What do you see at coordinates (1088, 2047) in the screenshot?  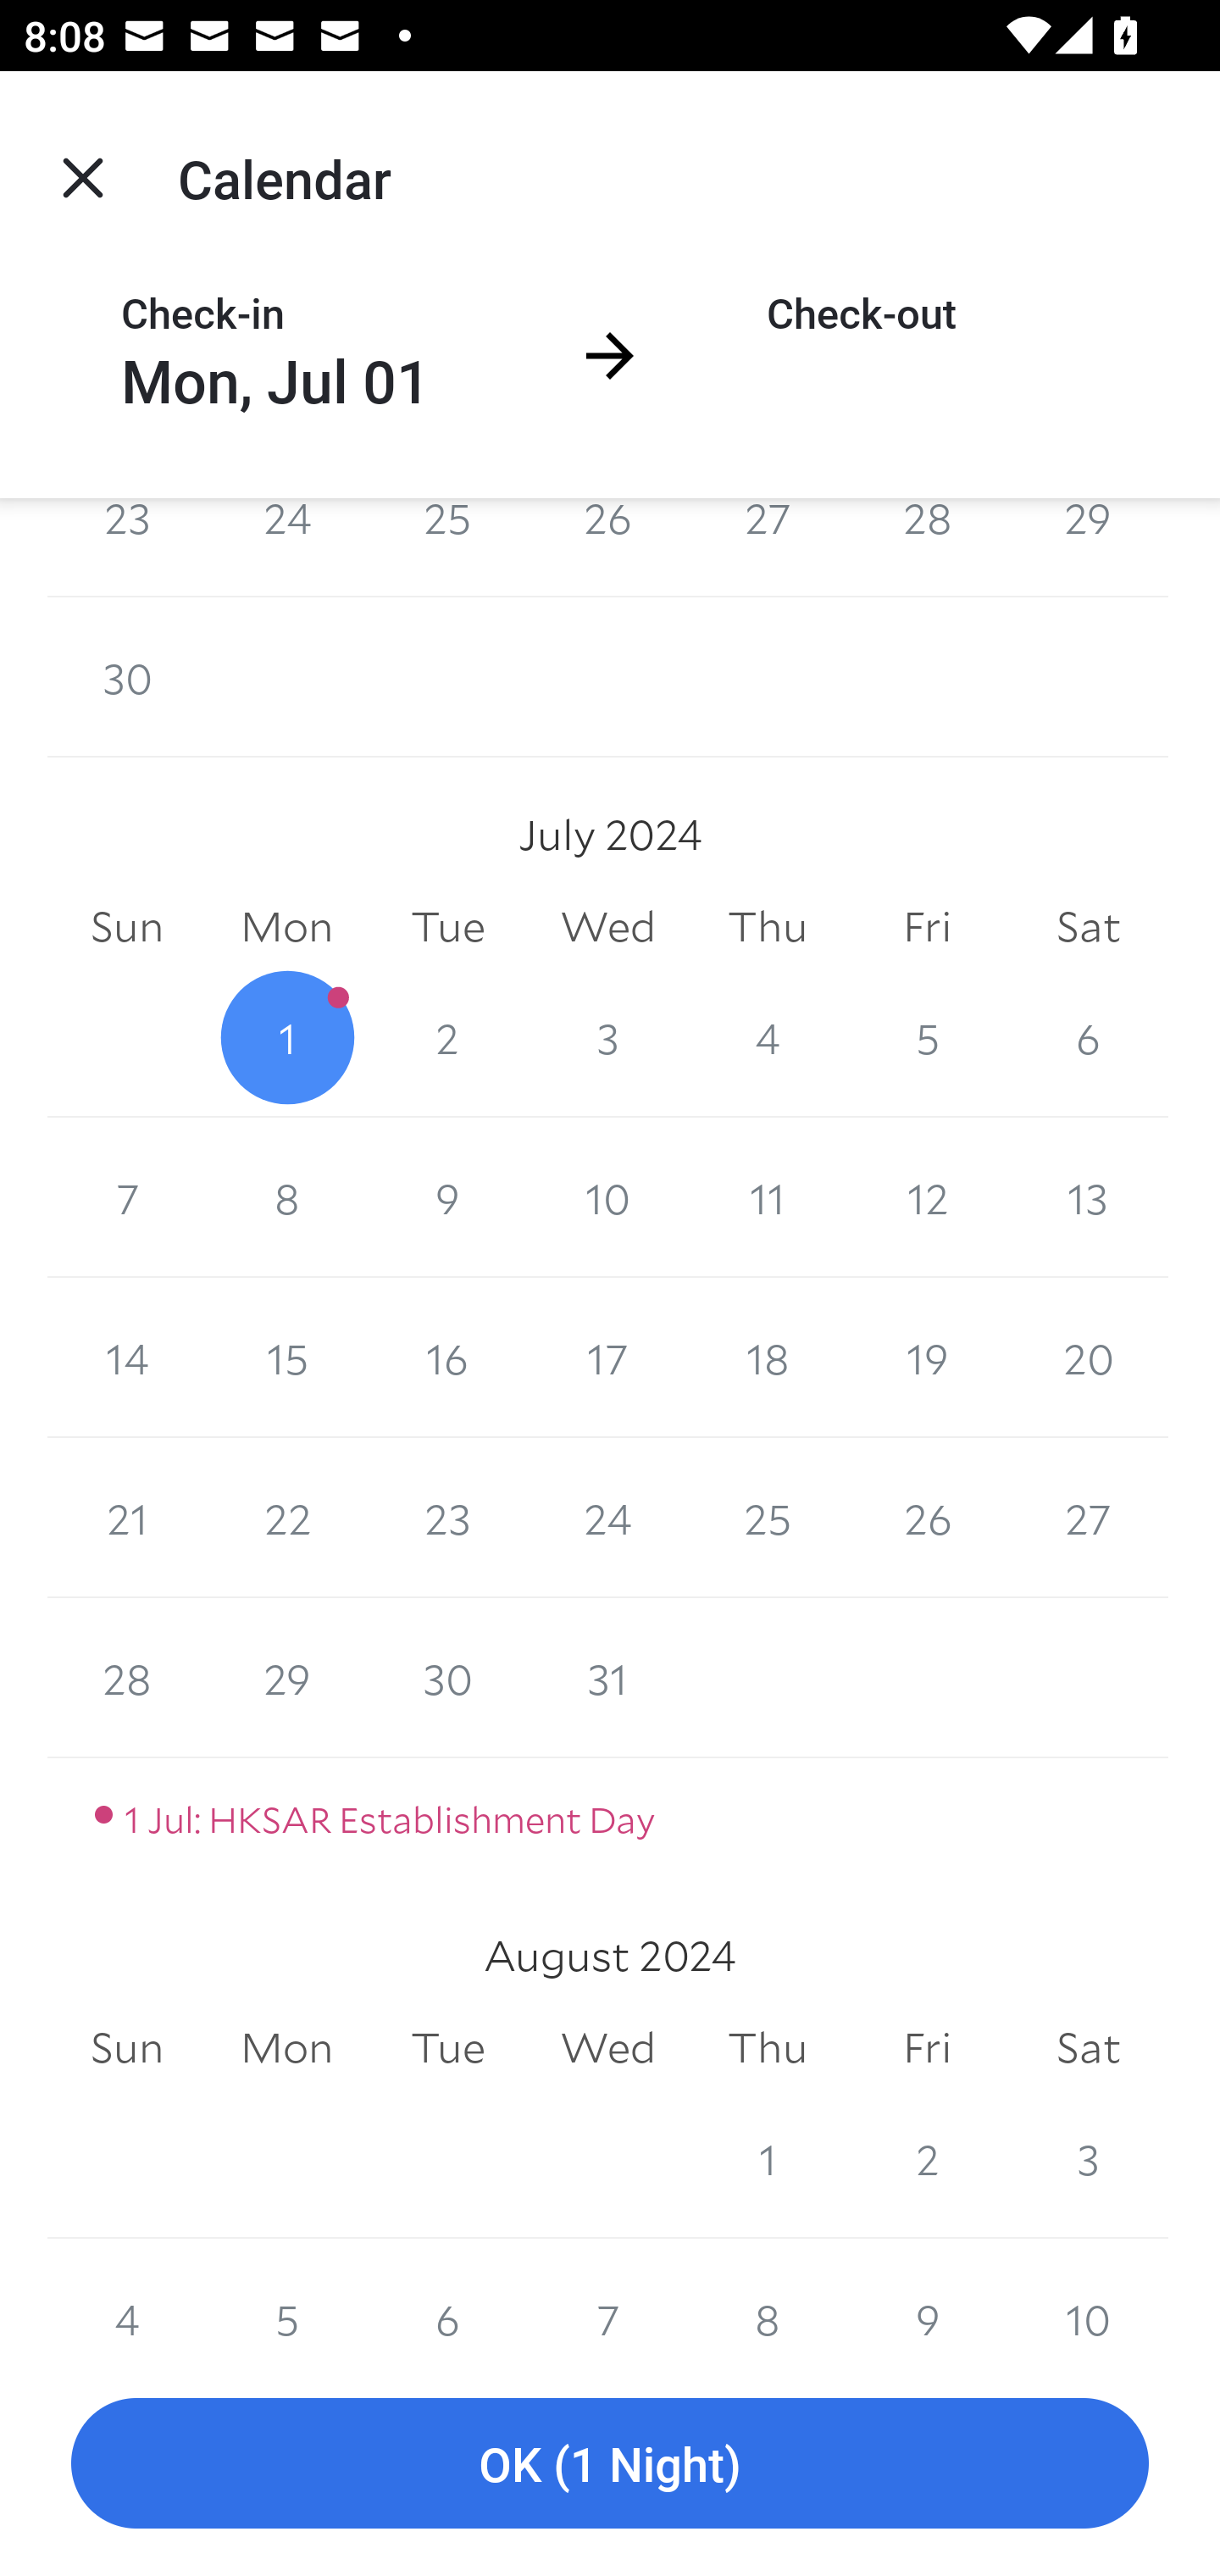 I see `Sat` at bounding box center [1088, 2047].